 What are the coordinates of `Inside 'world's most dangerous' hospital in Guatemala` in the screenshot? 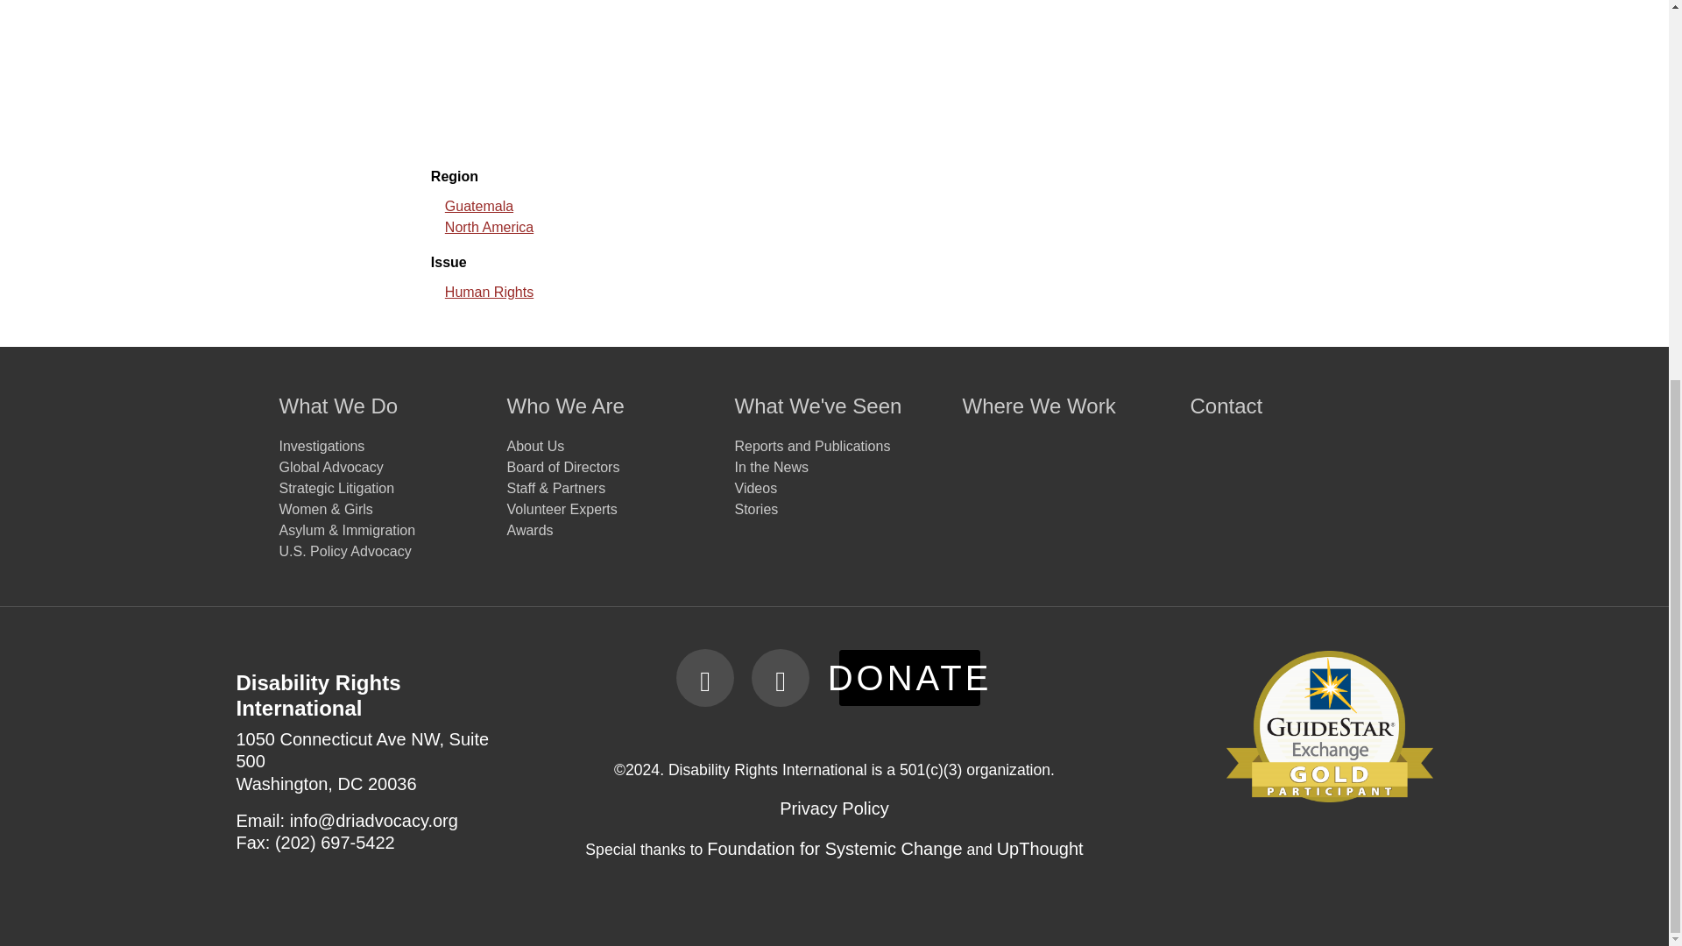 It's located at (834, 75).